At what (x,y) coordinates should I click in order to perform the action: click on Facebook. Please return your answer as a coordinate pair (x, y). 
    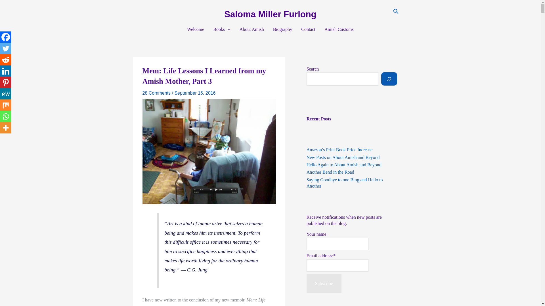
    Looking at the image, I should click on (6, 37).